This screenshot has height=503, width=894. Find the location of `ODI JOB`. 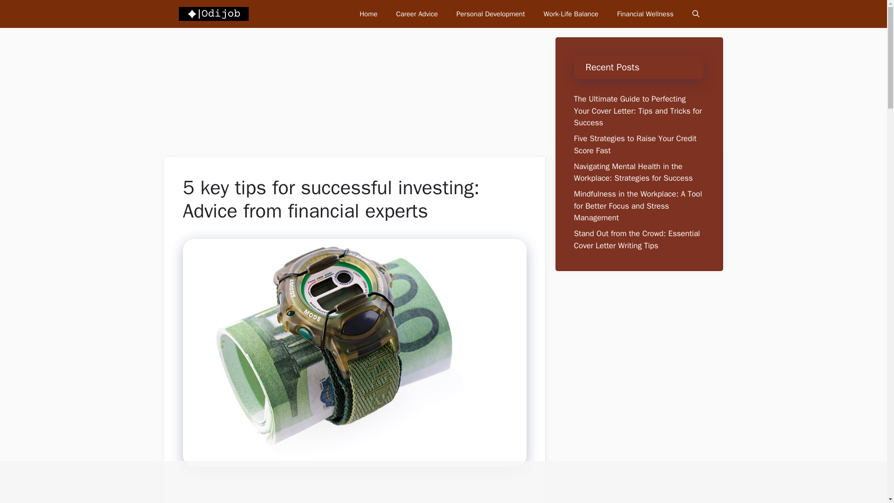

ODI JOB is located at coordinates (213, 14).